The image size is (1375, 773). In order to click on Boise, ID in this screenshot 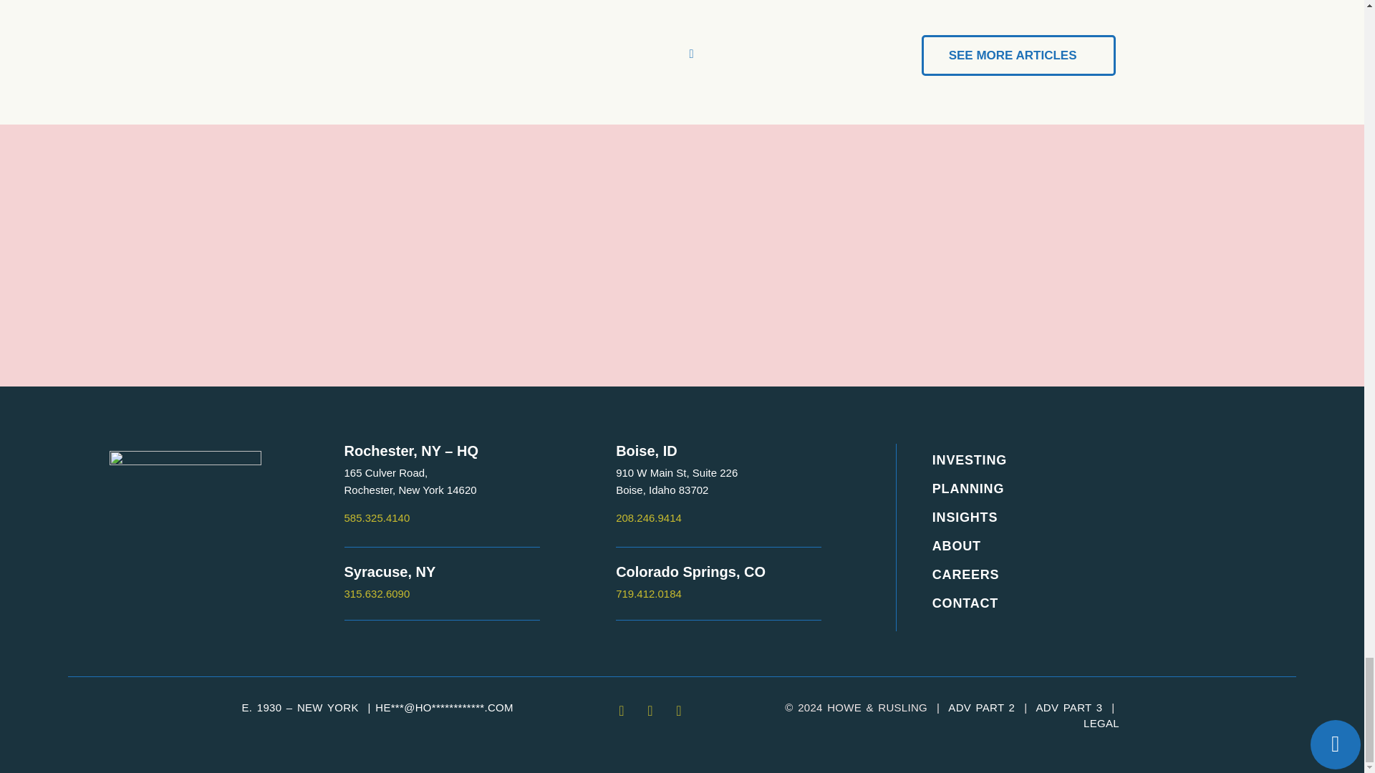, I will do `click(411, 481)`.